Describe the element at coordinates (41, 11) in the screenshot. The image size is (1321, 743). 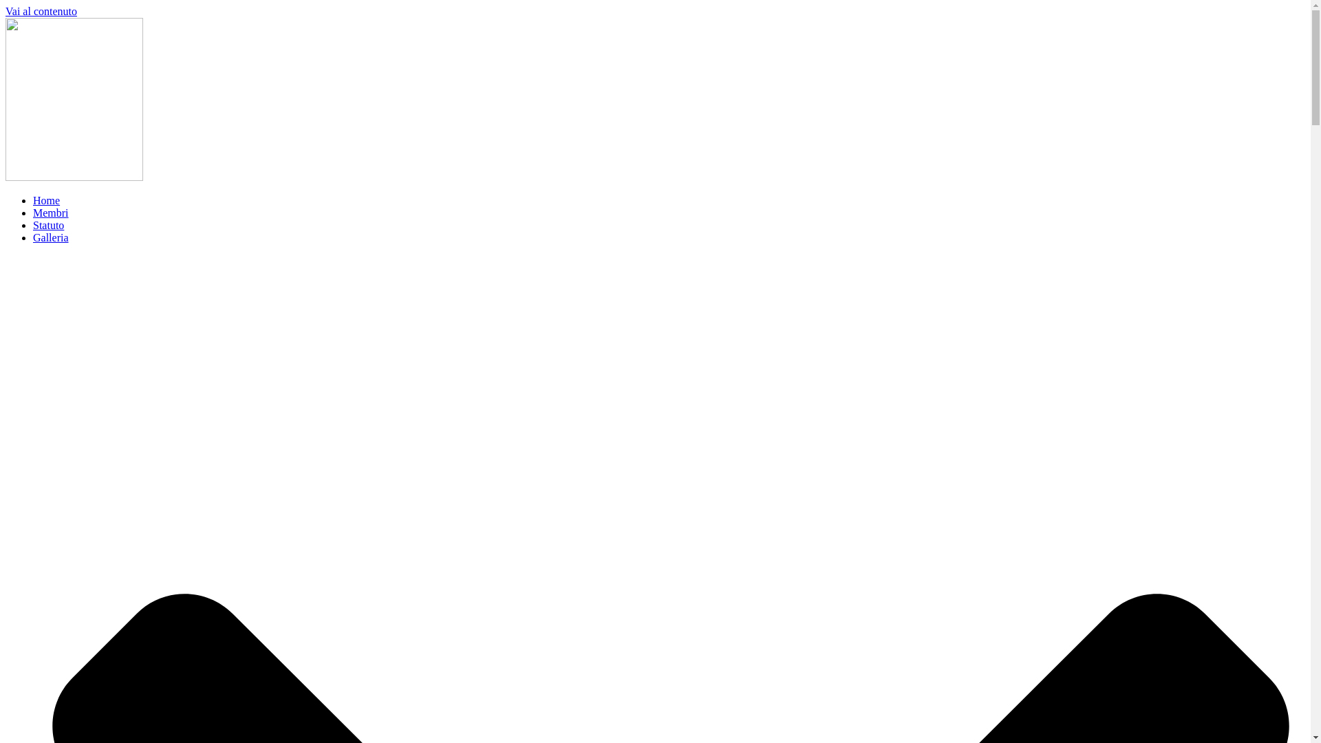
I see `Vai al contenuto` at that location.